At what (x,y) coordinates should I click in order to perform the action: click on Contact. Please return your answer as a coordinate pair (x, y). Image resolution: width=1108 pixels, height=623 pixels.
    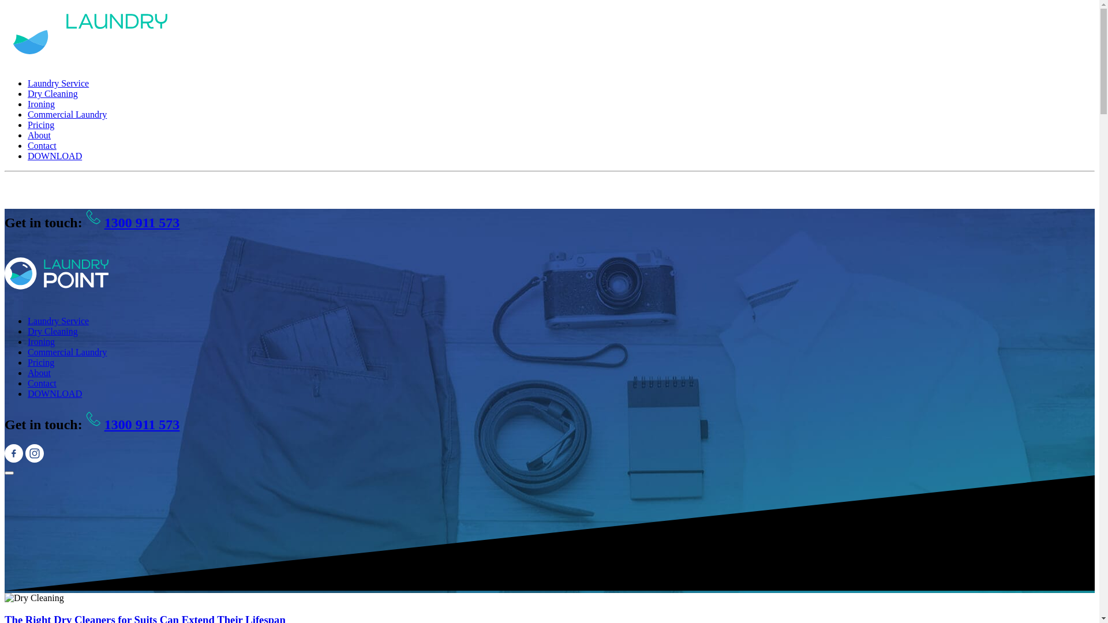
    Looking at the image, I should click on (42, 145).